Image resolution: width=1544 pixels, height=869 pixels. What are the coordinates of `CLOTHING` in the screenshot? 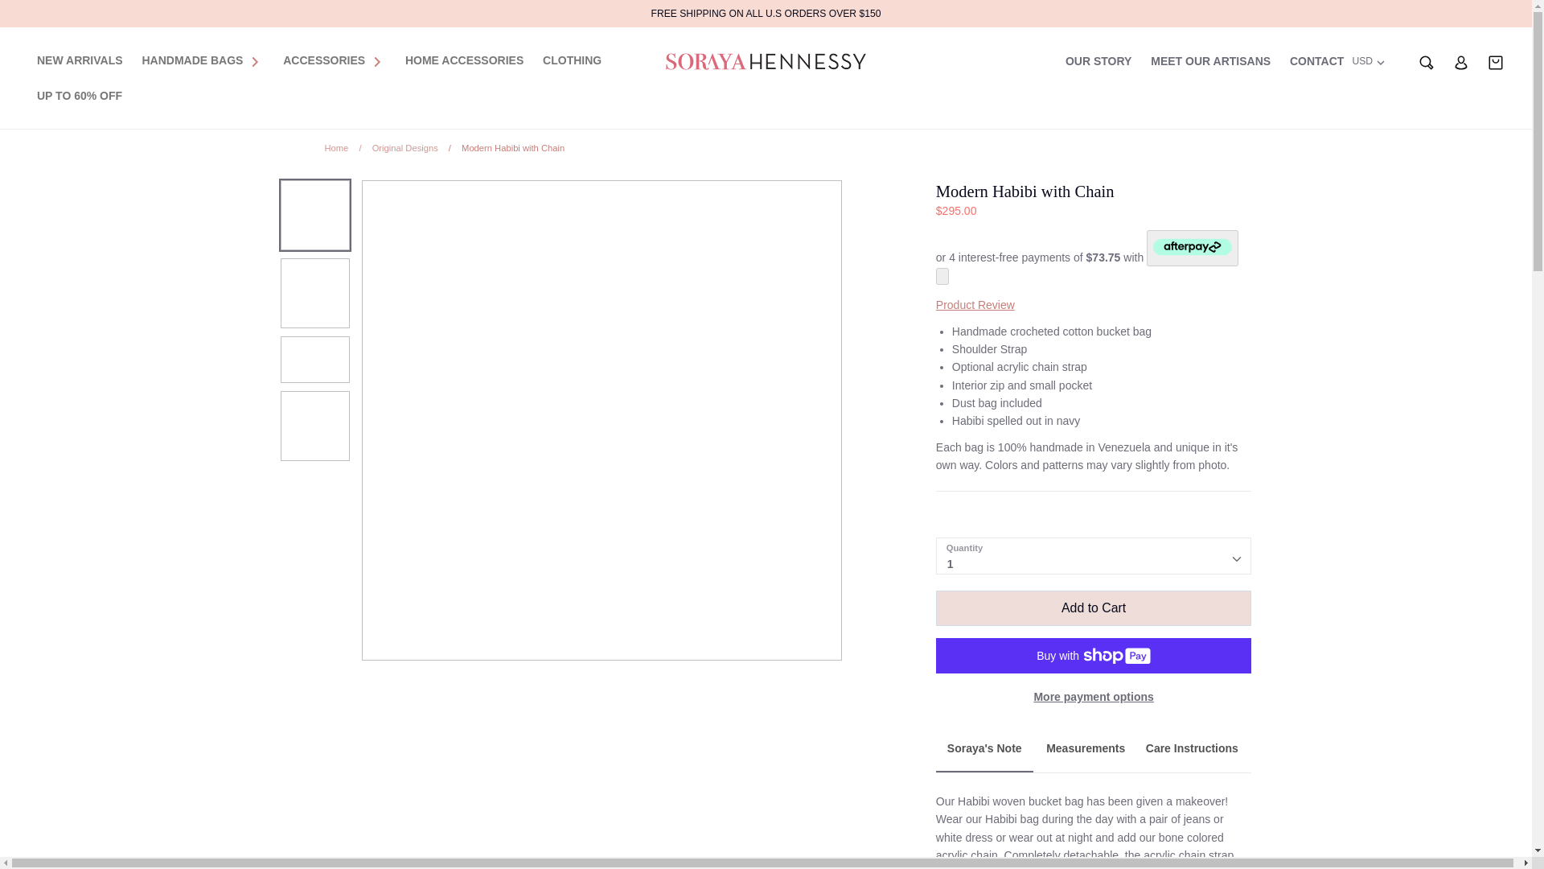 It's located at (573, 60).